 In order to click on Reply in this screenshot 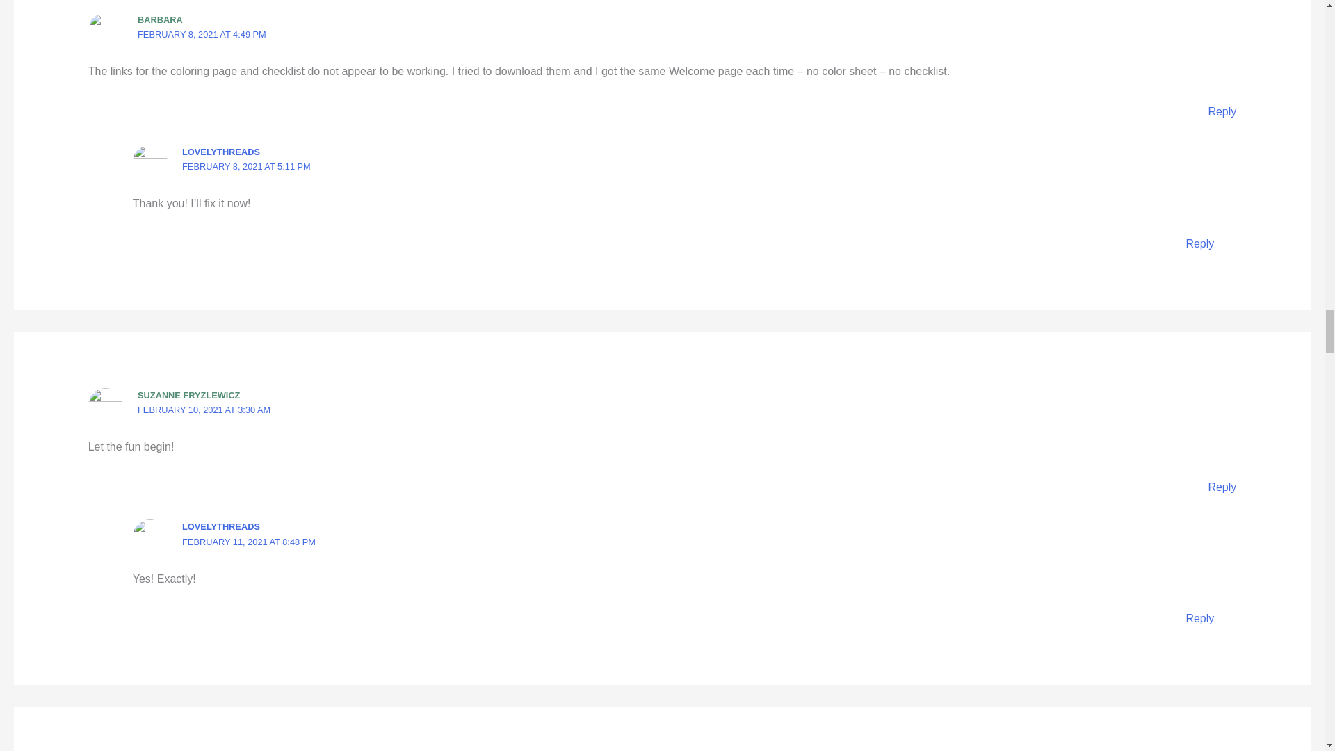, I will do `click(1222, 487)`.